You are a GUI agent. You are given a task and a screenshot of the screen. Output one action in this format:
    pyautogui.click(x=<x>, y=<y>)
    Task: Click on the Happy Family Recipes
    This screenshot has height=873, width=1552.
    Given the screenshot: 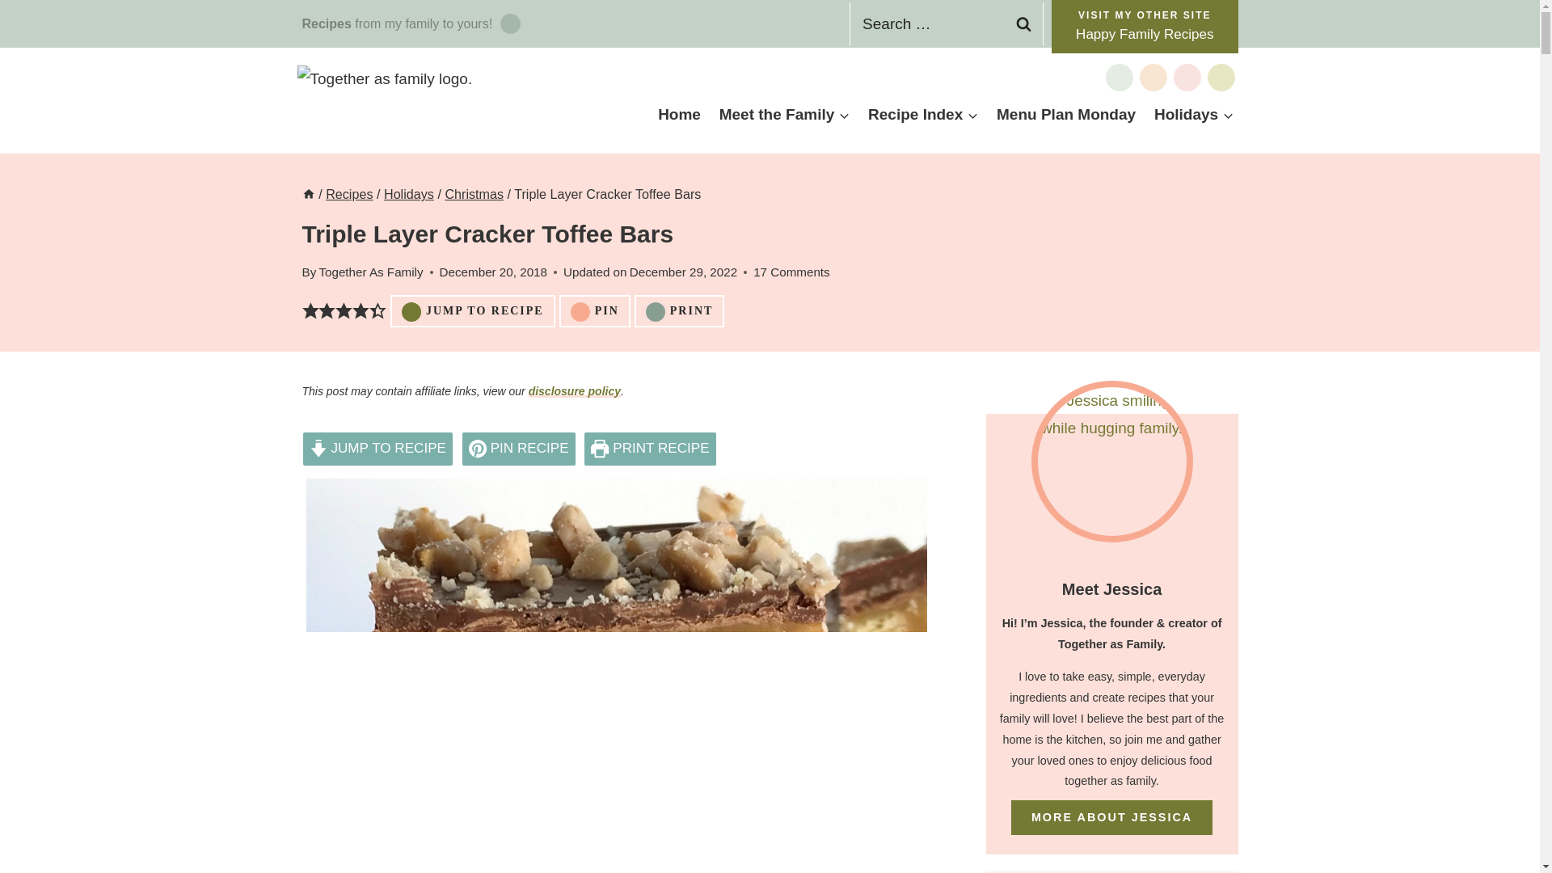 What is the action you would take?
    pyautogui.click(x=1145, y=26)
    